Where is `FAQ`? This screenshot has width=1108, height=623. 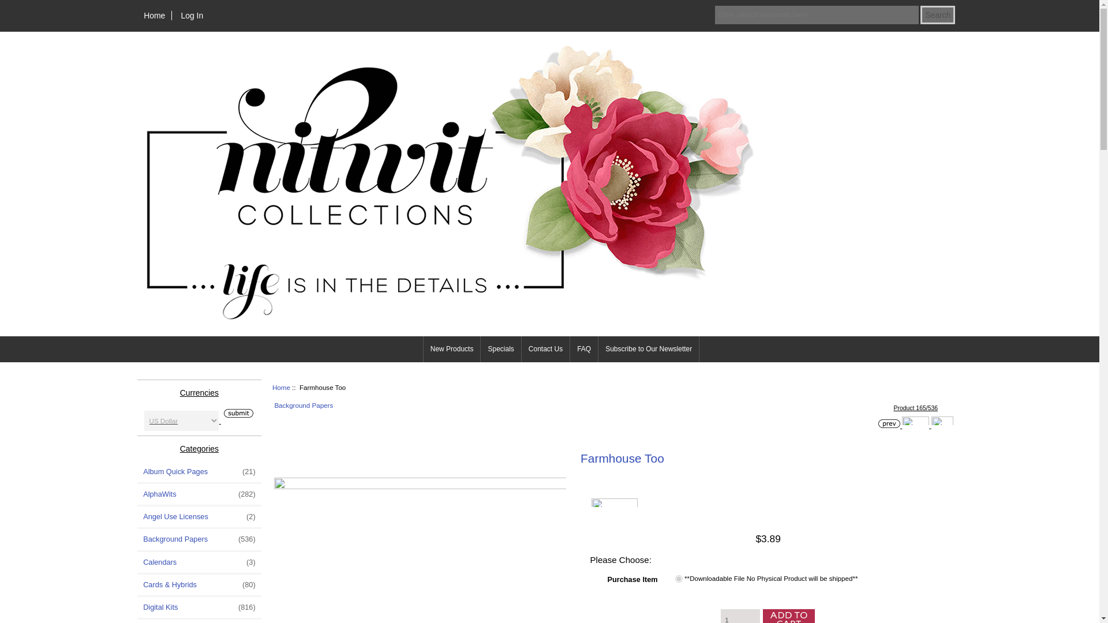 FAQ is located at coordinates (584, 349).